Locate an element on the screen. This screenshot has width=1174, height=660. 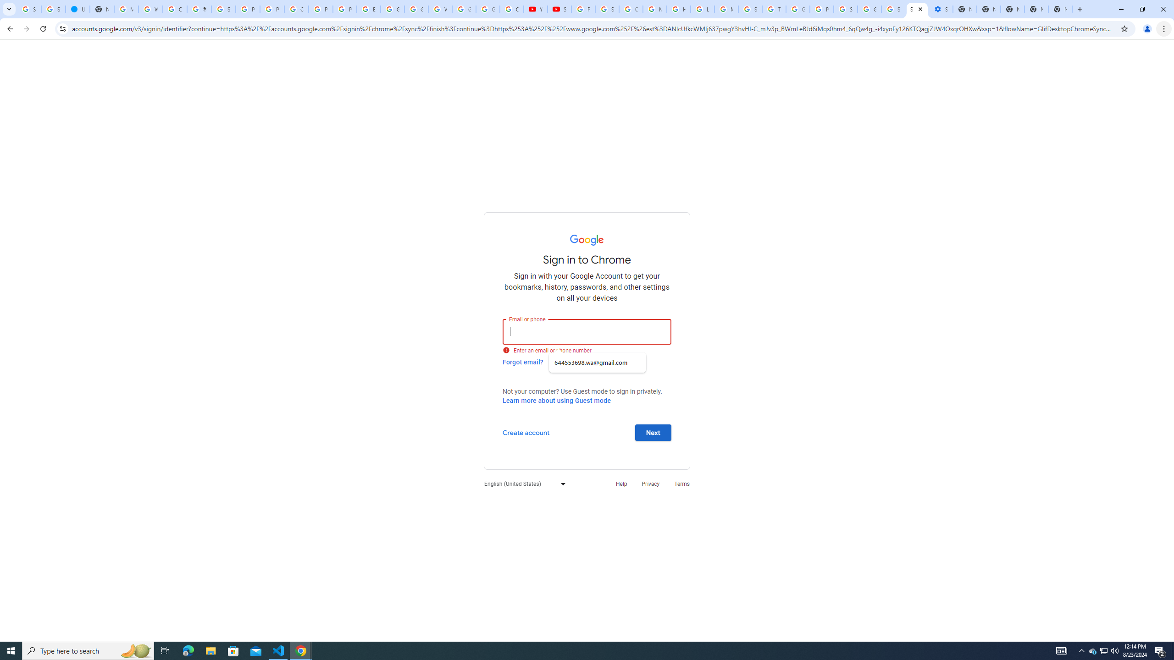
Email or phone is located at coordinates (587, 331).